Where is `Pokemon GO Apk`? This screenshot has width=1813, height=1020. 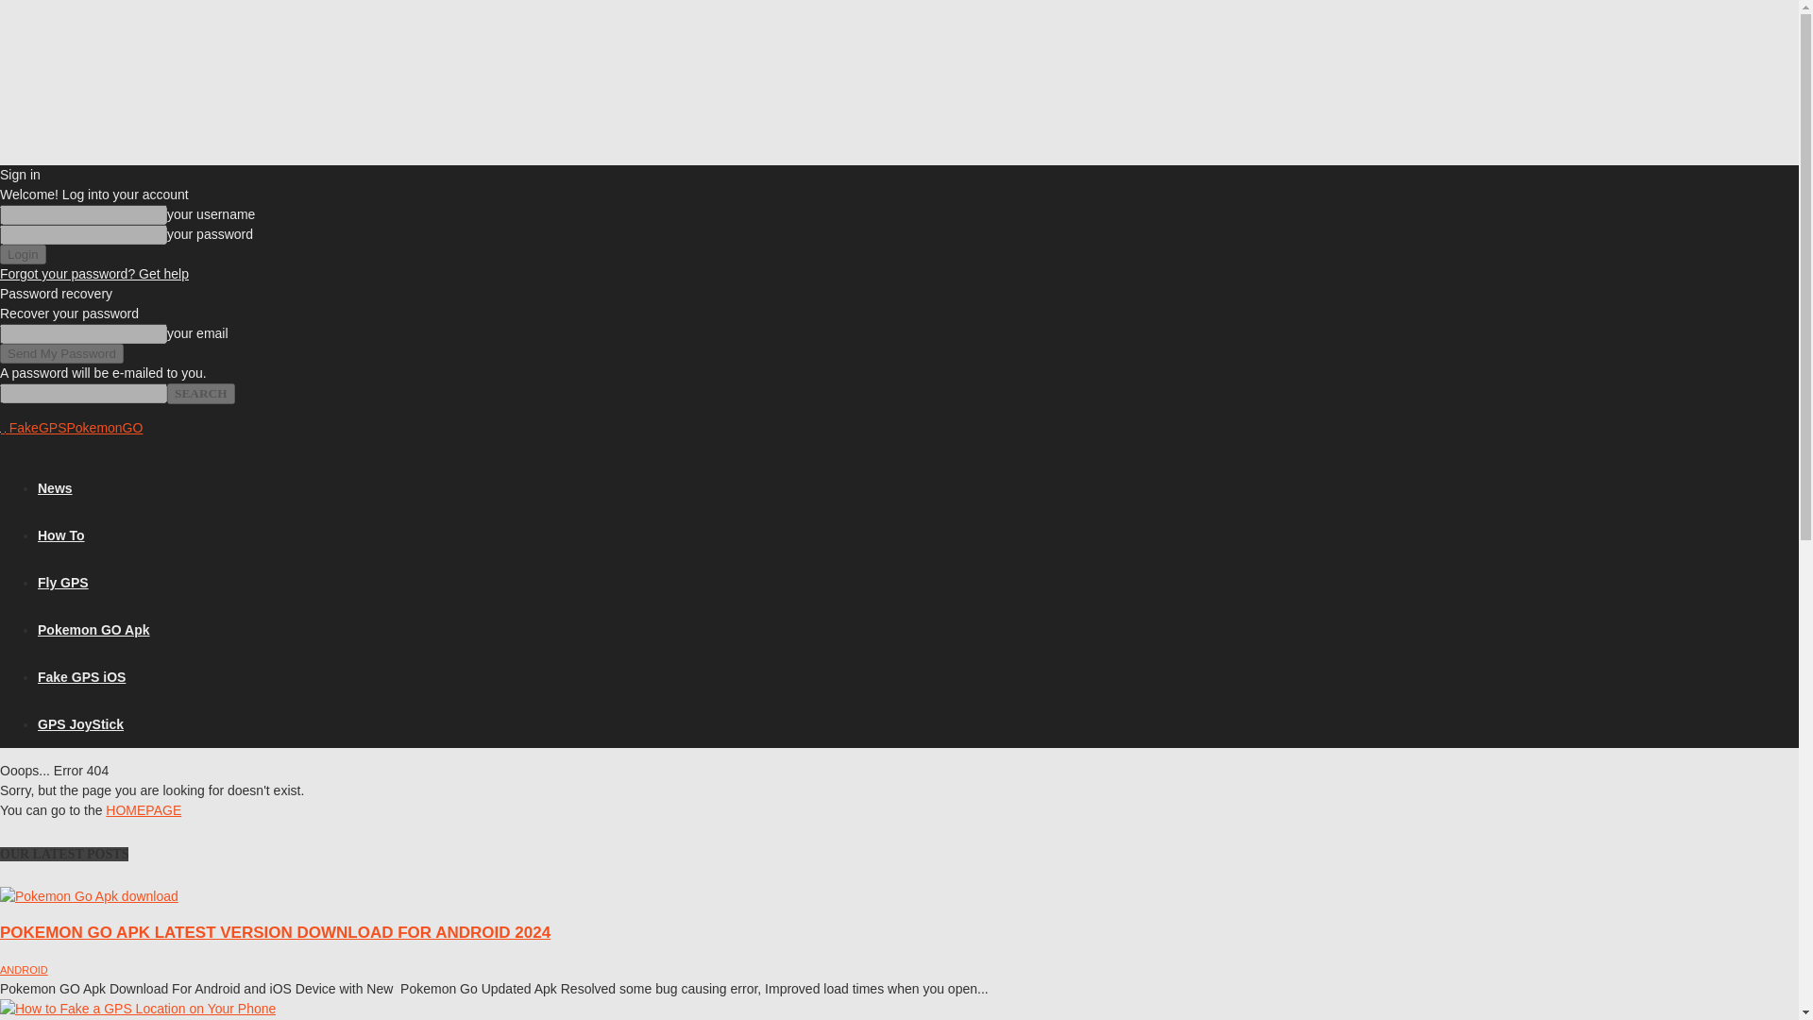
Pokemon GO Apk is located at coordinates (94, 629).